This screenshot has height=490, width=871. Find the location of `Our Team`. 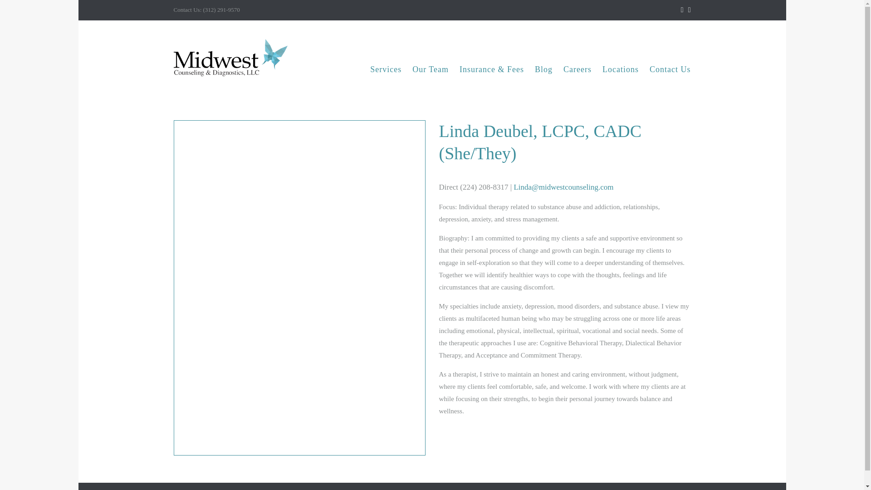

Our Team is located at coordinates (430, 69).